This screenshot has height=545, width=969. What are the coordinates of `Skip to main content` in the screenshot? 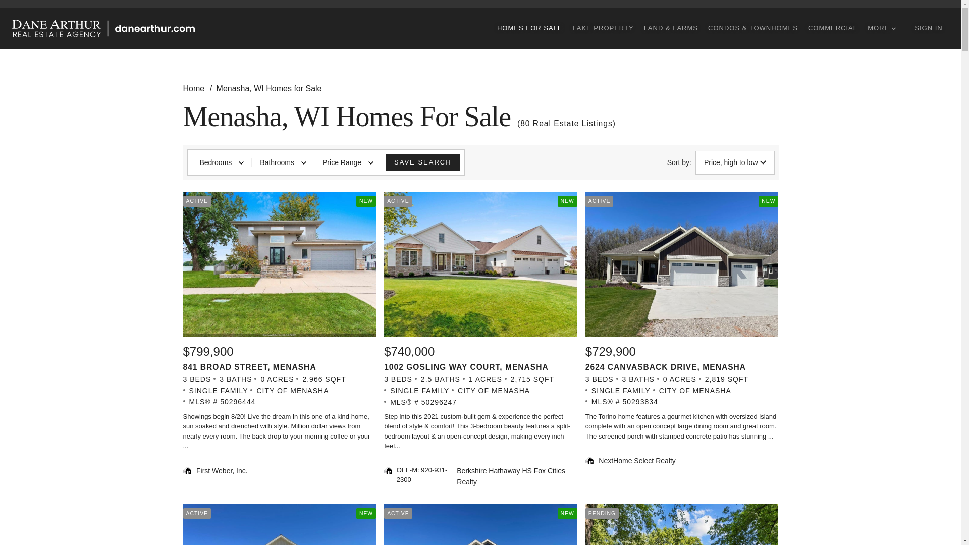 It's located at (229, 10).